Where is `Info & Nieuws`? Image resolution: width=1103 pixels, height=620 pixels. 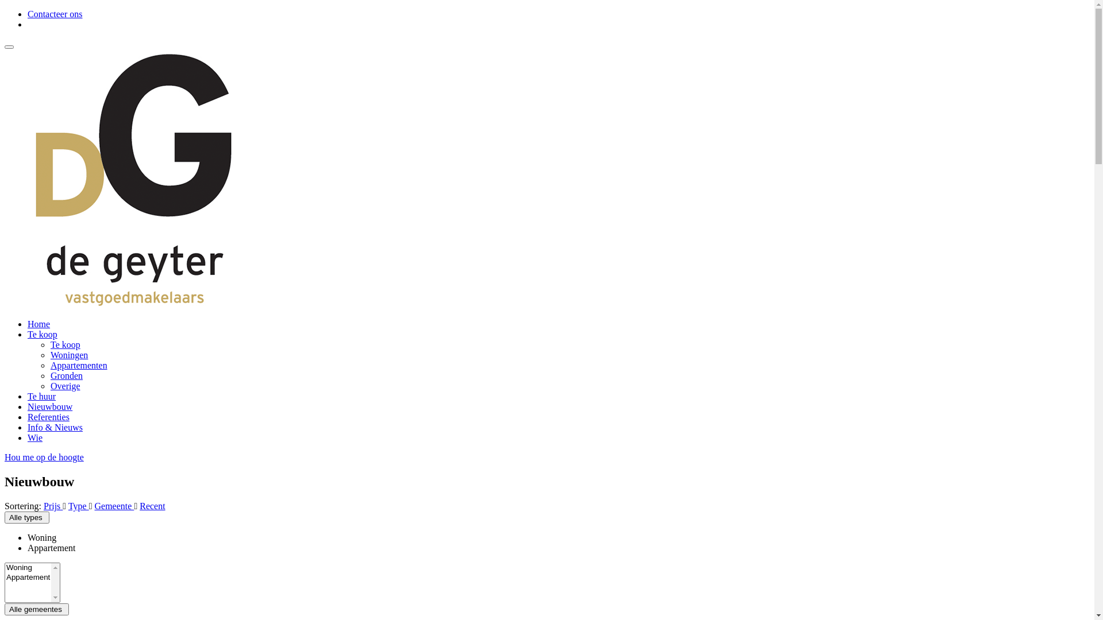
Info & Nieuws is located at coordinates (55, 427).